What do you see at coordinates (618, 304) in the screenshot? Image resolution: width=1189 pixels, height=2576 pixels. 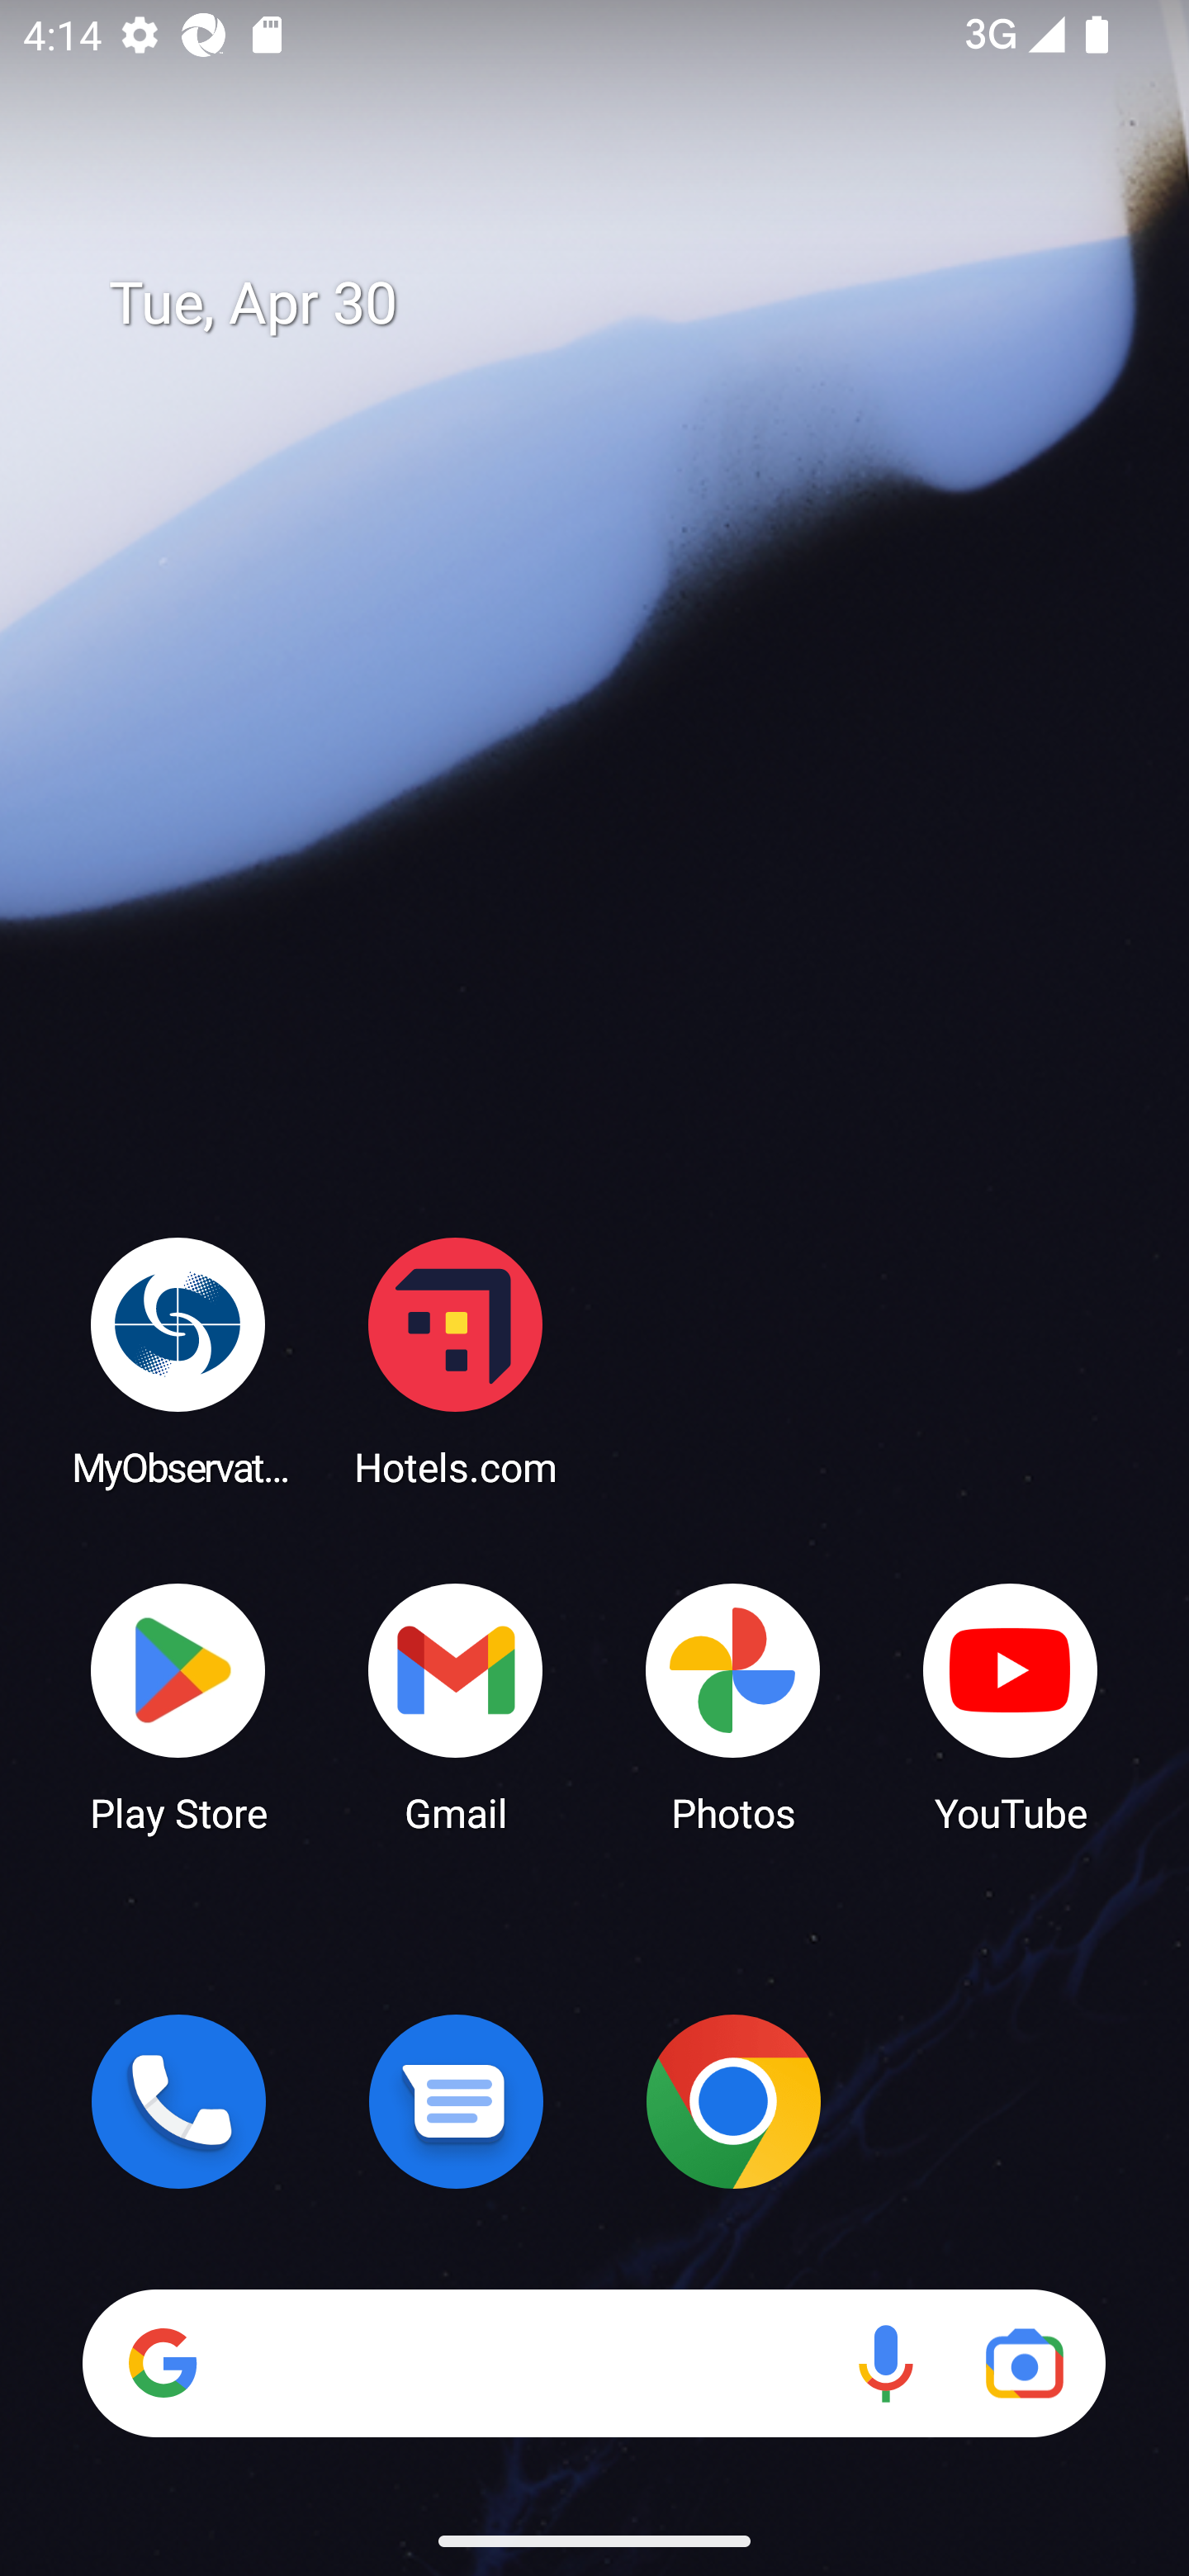 I see `Tue, Apr 30` at bounding box center [618, 304].